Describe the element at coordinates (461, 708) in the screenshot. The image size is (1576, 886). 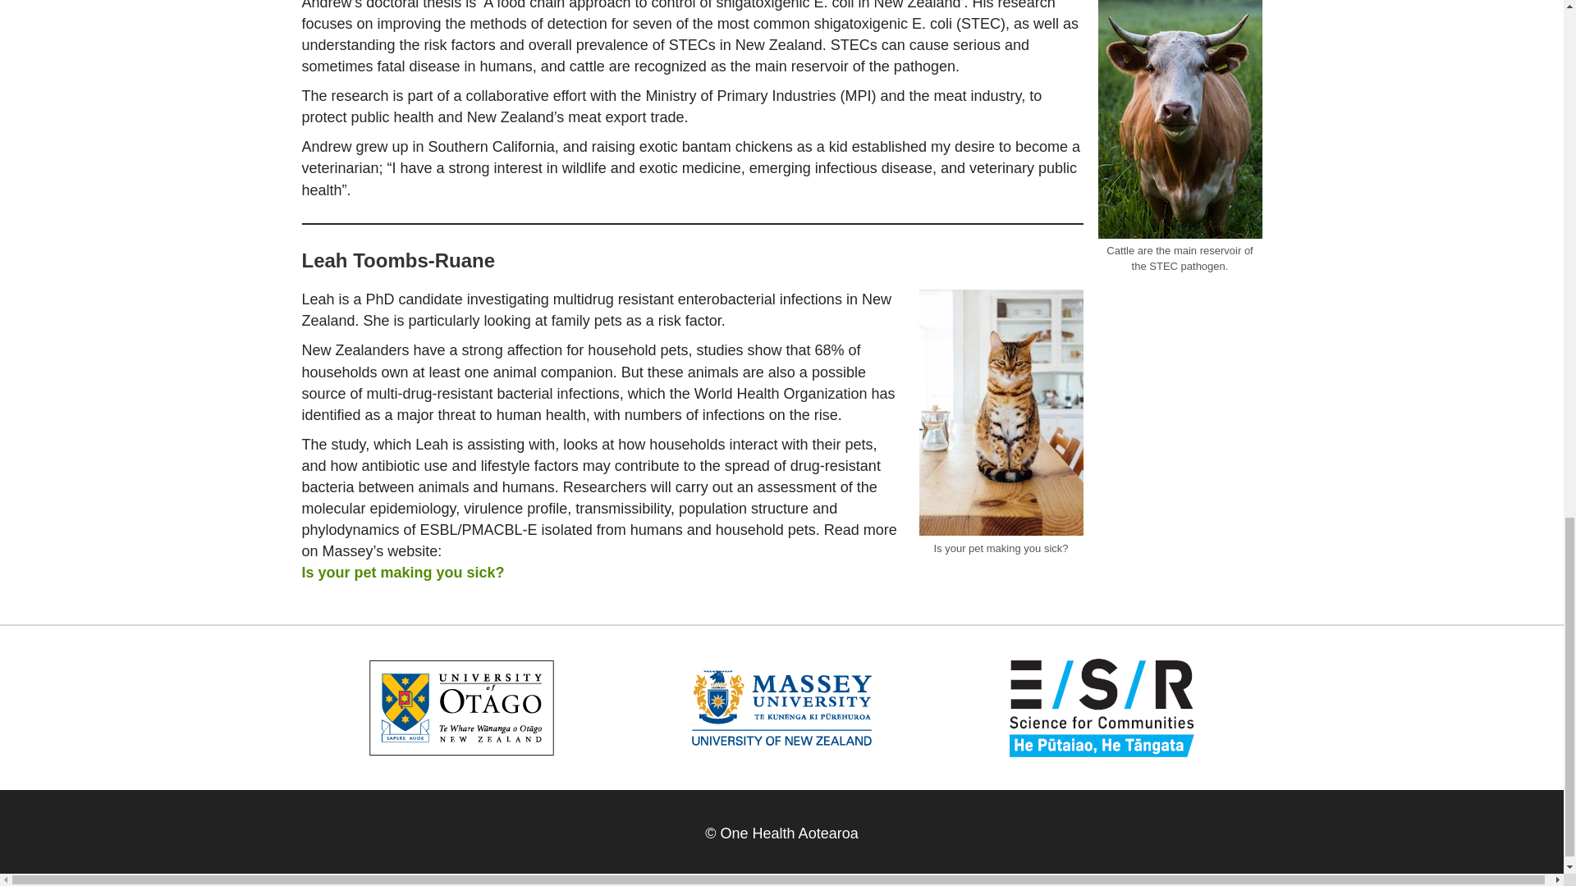
I see `uo-logo.png` at that location.